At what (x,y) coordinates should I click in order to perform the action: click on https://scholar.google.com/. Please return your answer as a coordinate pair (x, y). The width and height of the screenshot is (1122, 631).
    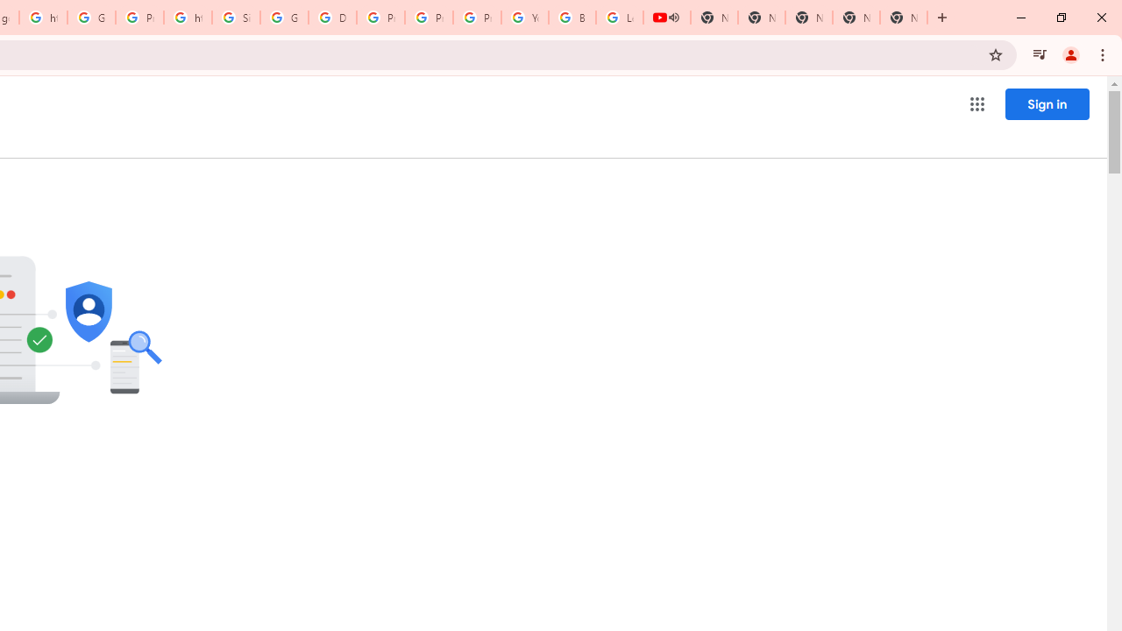
    Looking at the image, I should click on (188, 18).